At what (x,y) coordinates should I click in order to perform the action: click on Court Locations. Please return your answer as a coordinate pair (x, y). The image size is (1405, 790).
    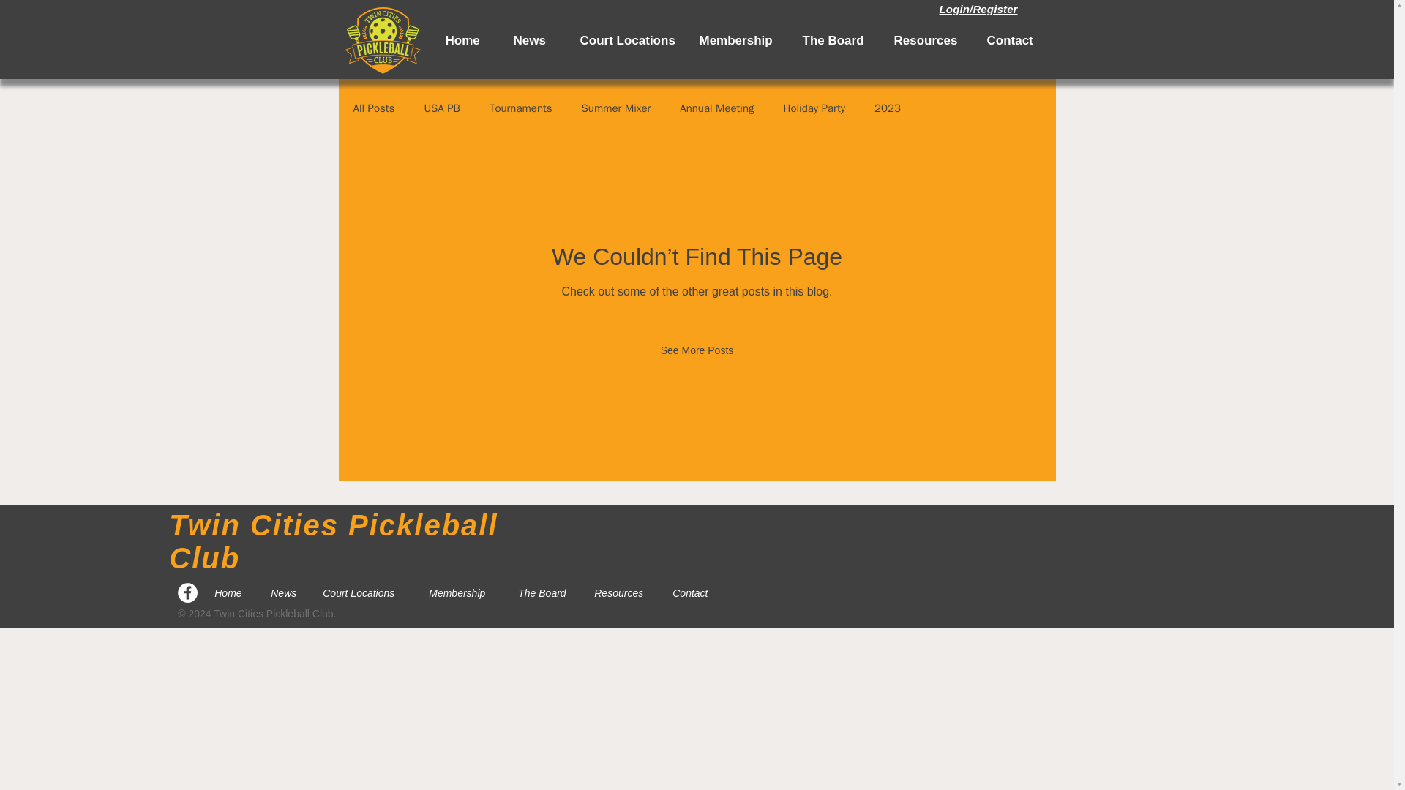
    Looking at the image, I should click on (599, 41).